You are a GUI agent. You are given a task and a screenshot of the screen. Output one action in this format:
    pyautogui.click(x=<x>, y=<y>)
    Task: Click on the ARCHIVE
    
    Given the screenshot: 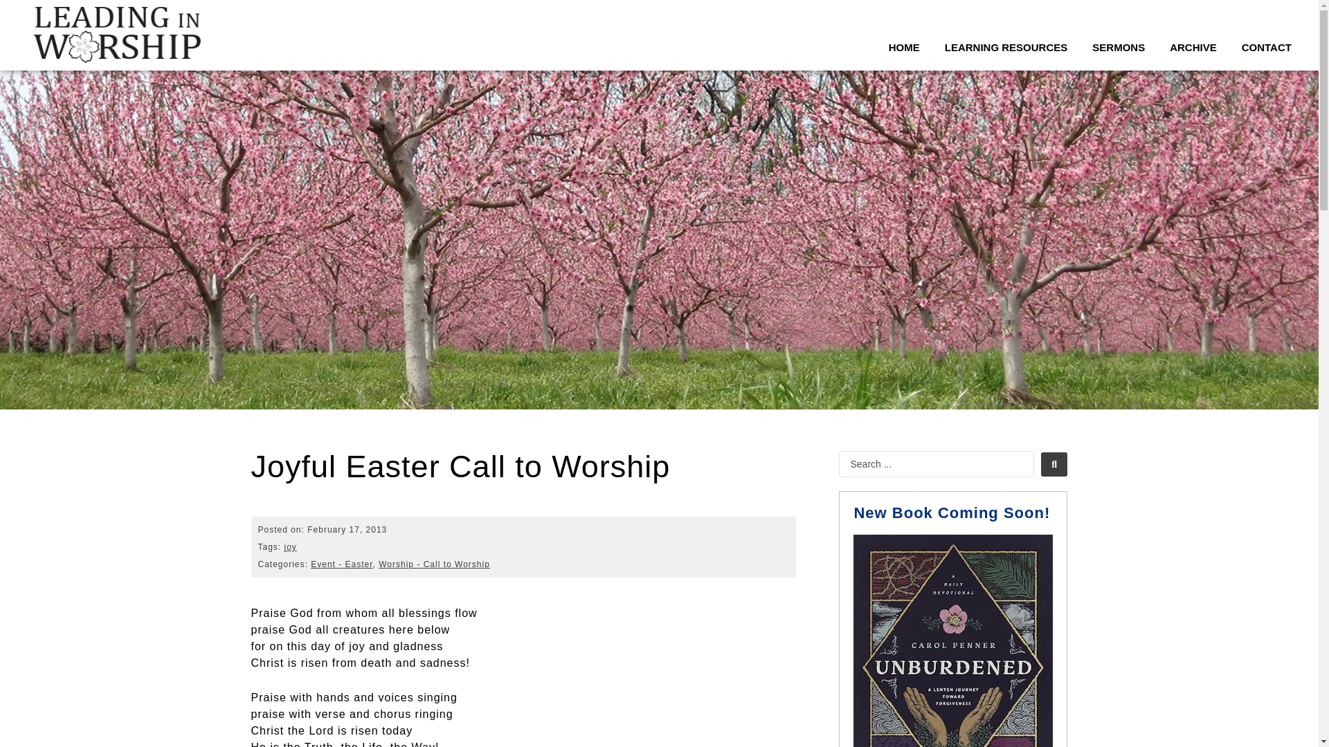 What is the action you would take?
    pyautogui.click(x=1193, y=47)
    